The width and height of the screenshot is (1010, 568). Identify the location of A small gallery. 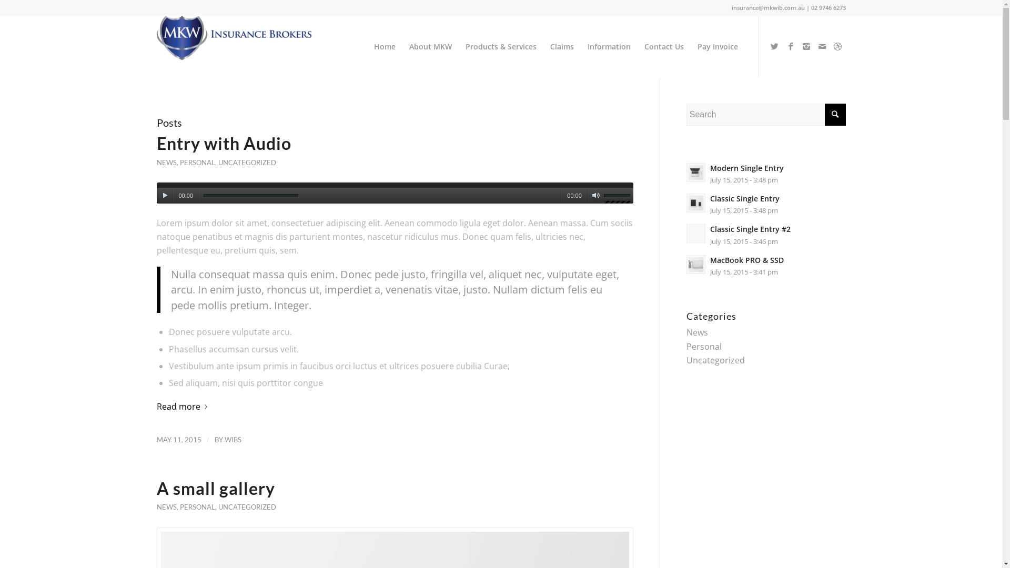
(216, 488).